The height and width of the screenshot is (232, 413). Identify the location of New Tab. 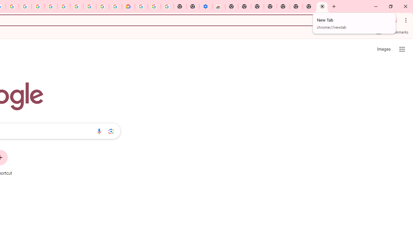
(232, 6).